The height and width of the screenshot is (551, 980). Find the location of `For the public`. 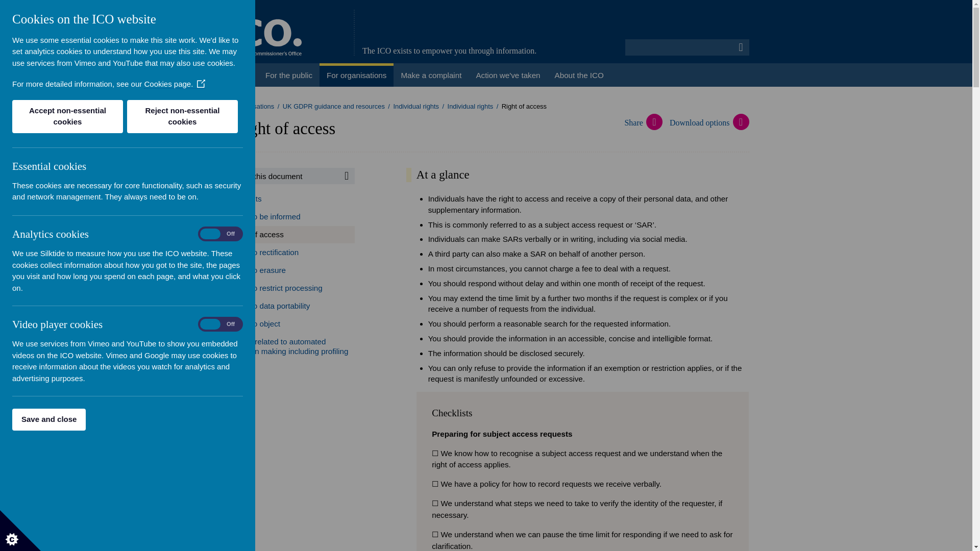

For the public is located at coordinates (289, 74).